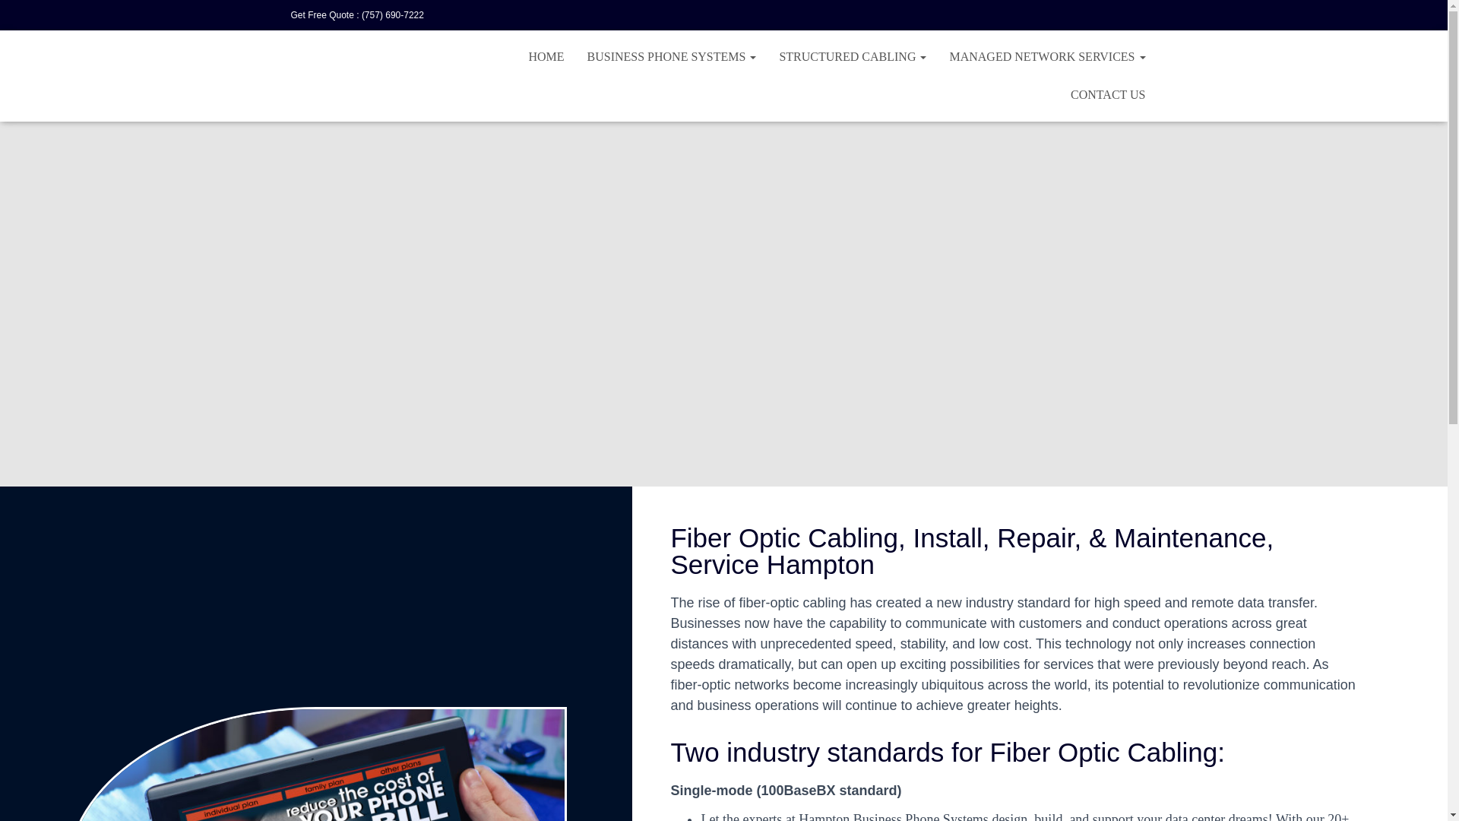  I want to click on Home, so click(546, 56).